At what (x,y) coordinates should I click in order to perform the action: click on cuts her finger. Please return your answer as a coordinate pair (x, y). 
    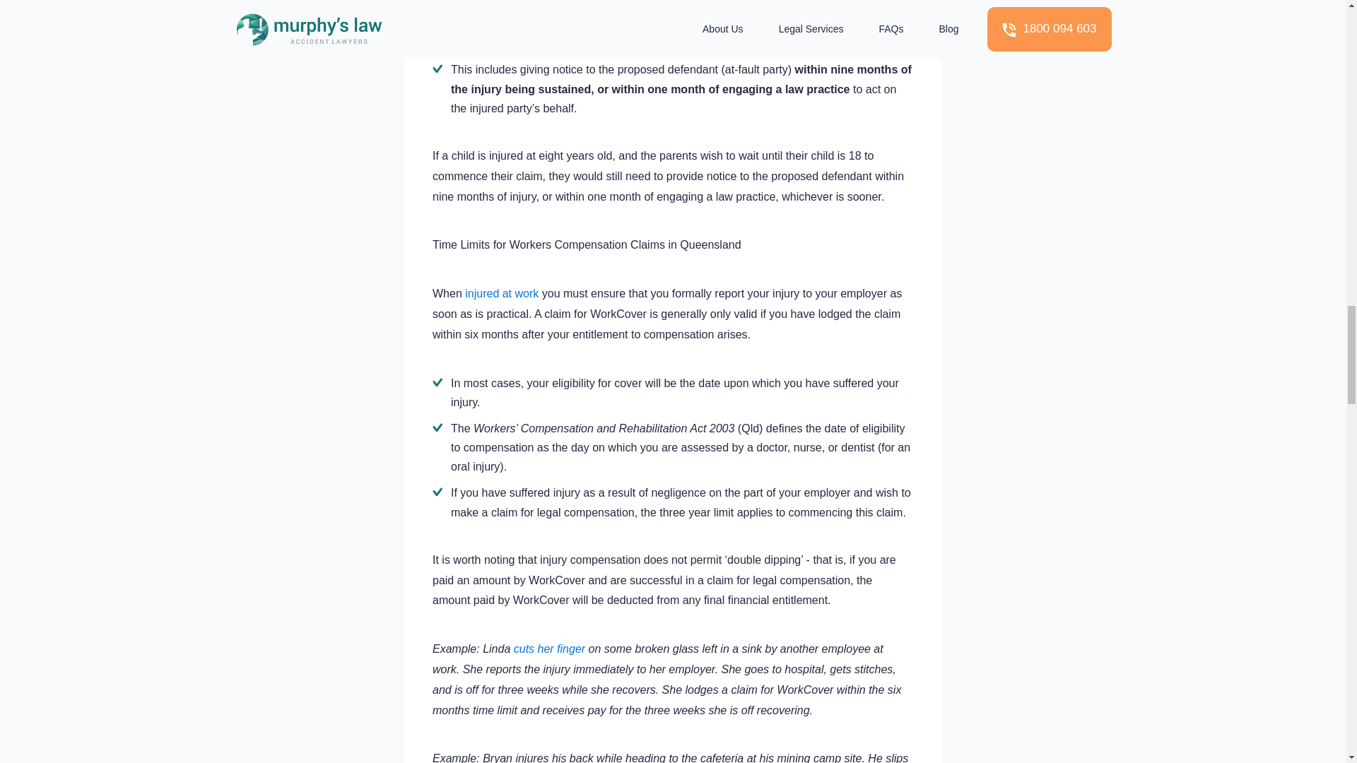
    Looking at the image, I should click on (549, 649).